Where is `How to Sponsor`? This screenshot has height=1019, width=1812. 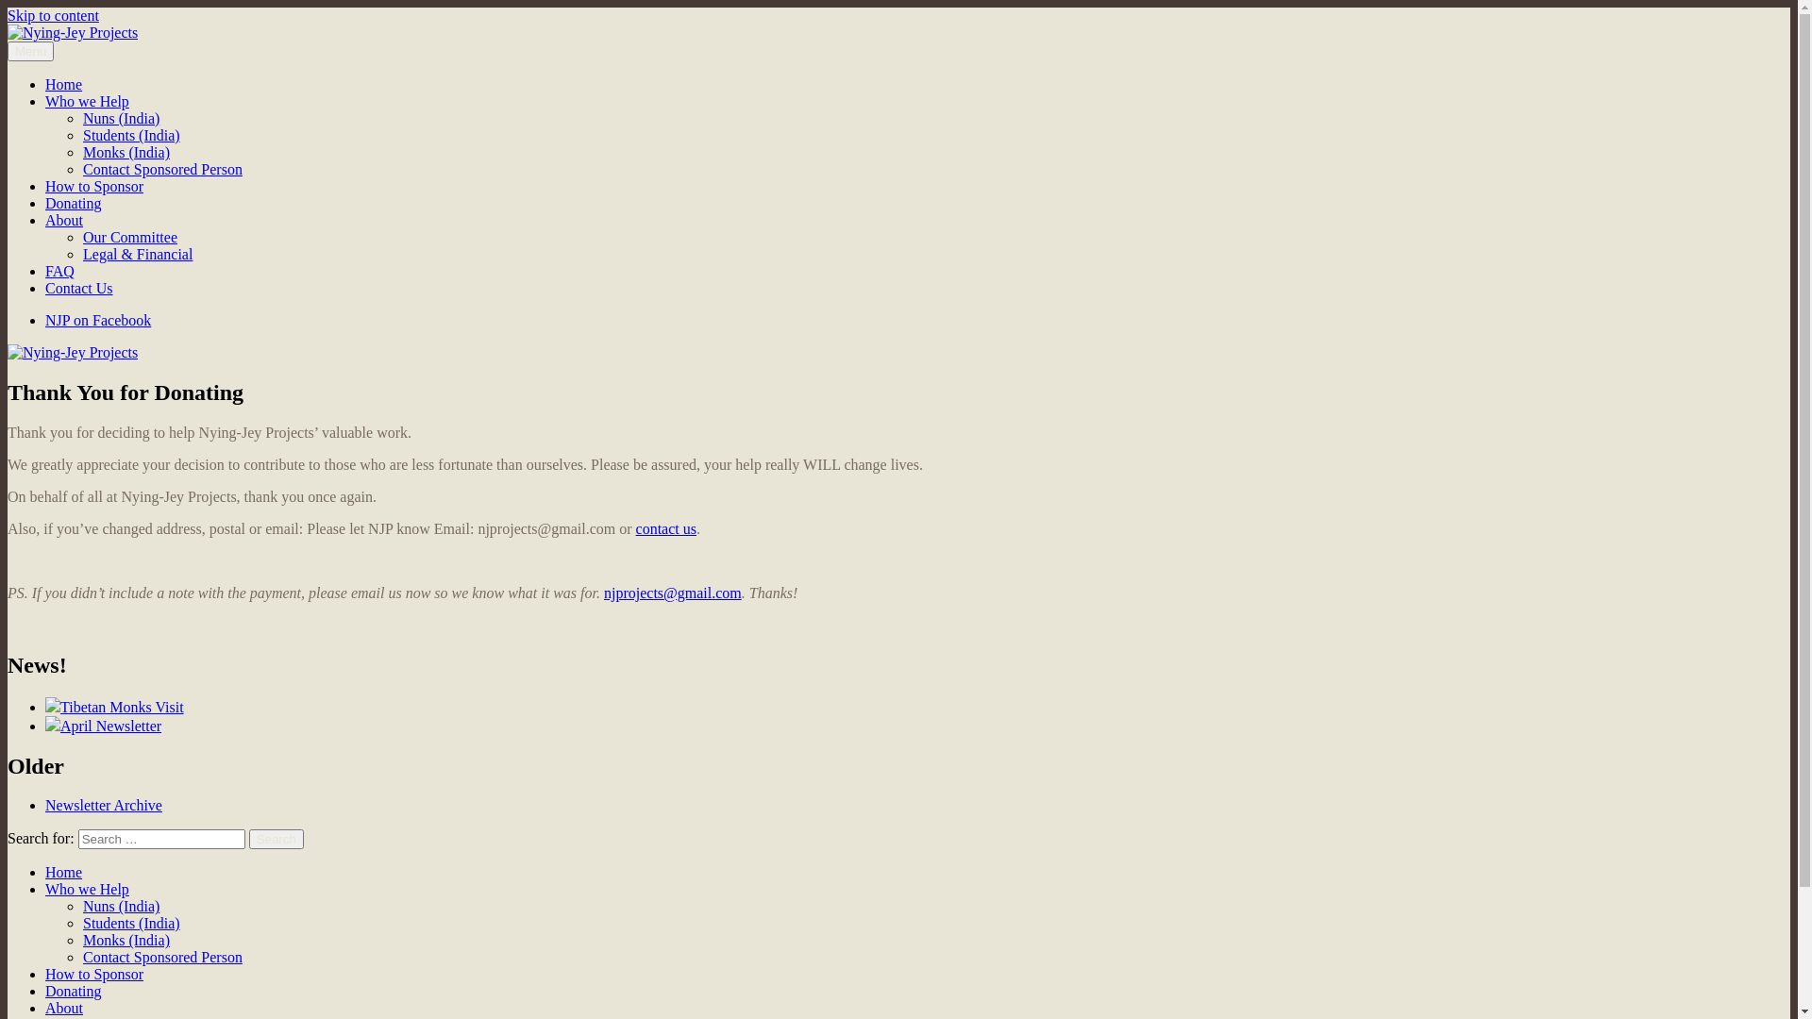 How to Sponsor is located at coordinates (94, 974).